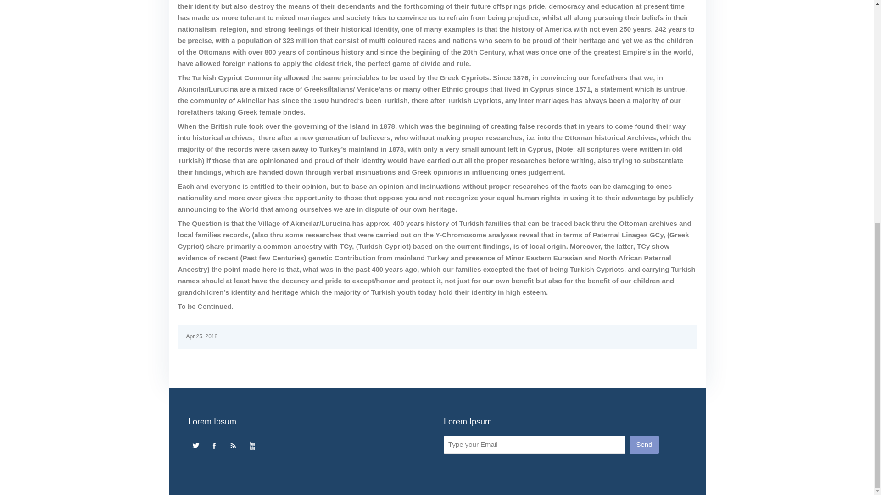  Describe the element at coordinates (214, 445) in the screenshot. I see `Facebook` at that location.